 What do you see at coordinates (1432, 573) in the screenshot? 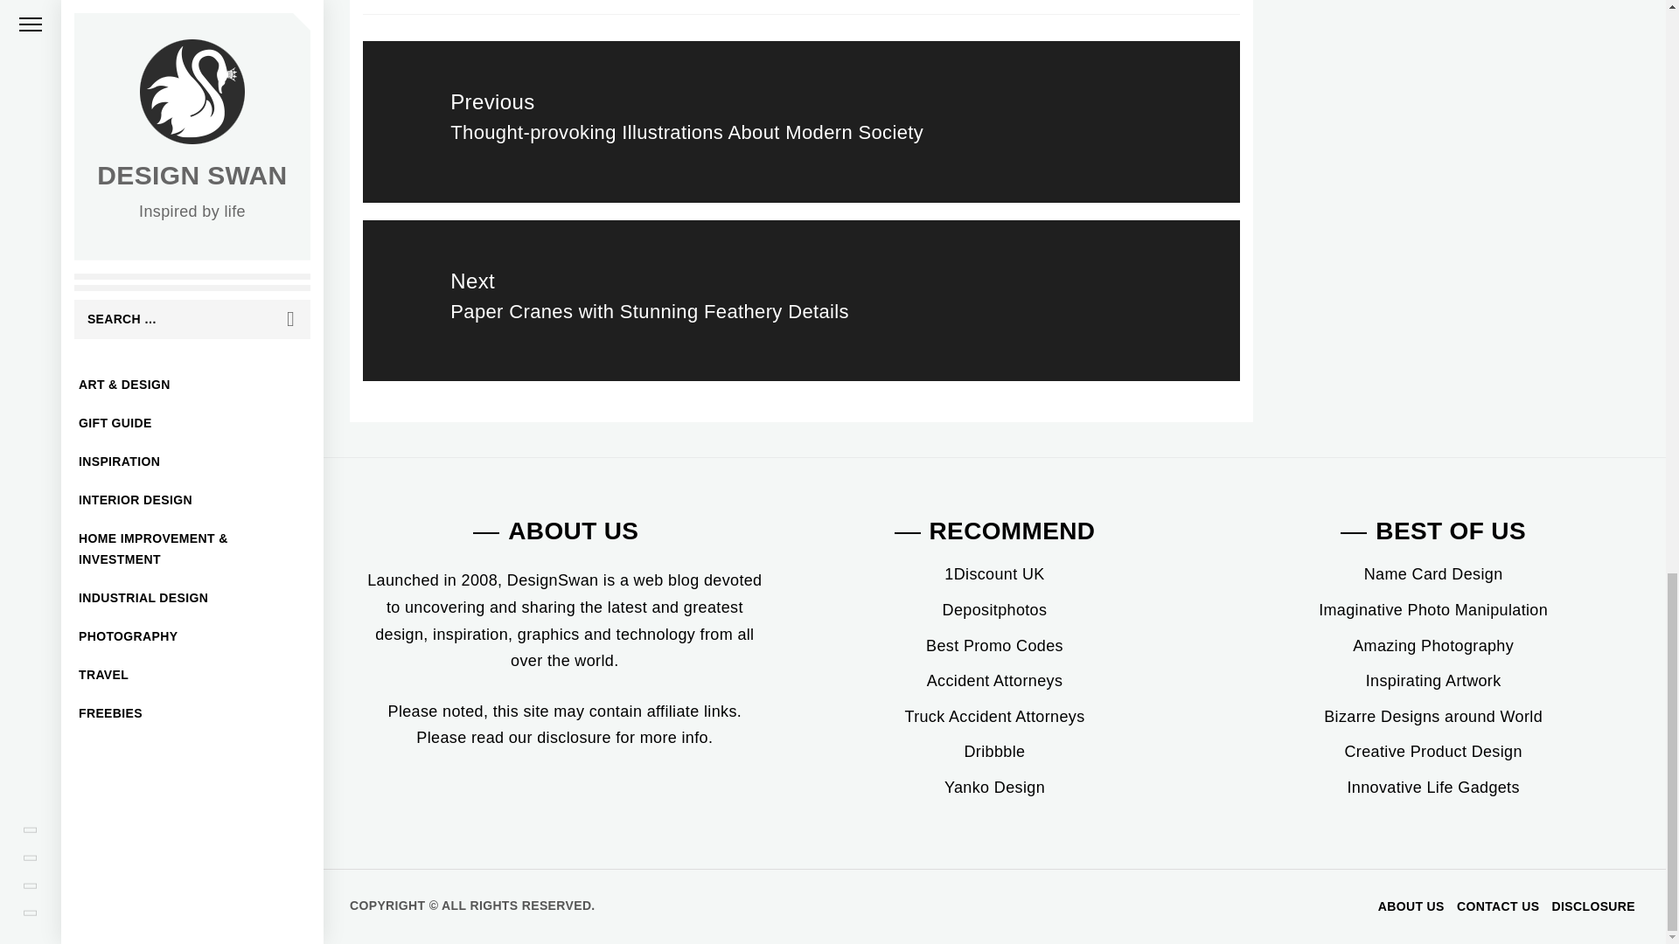
I see `Name Card Design` at bounding box center [1432, 573].